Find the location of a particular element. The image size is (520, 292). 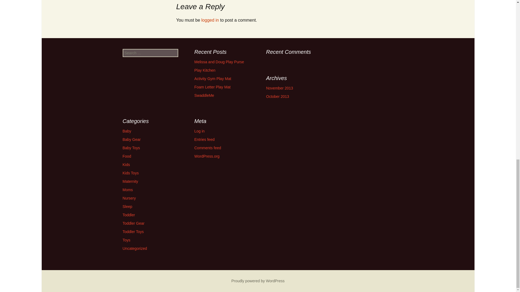

Sleep is located at coordinates (127, 207).